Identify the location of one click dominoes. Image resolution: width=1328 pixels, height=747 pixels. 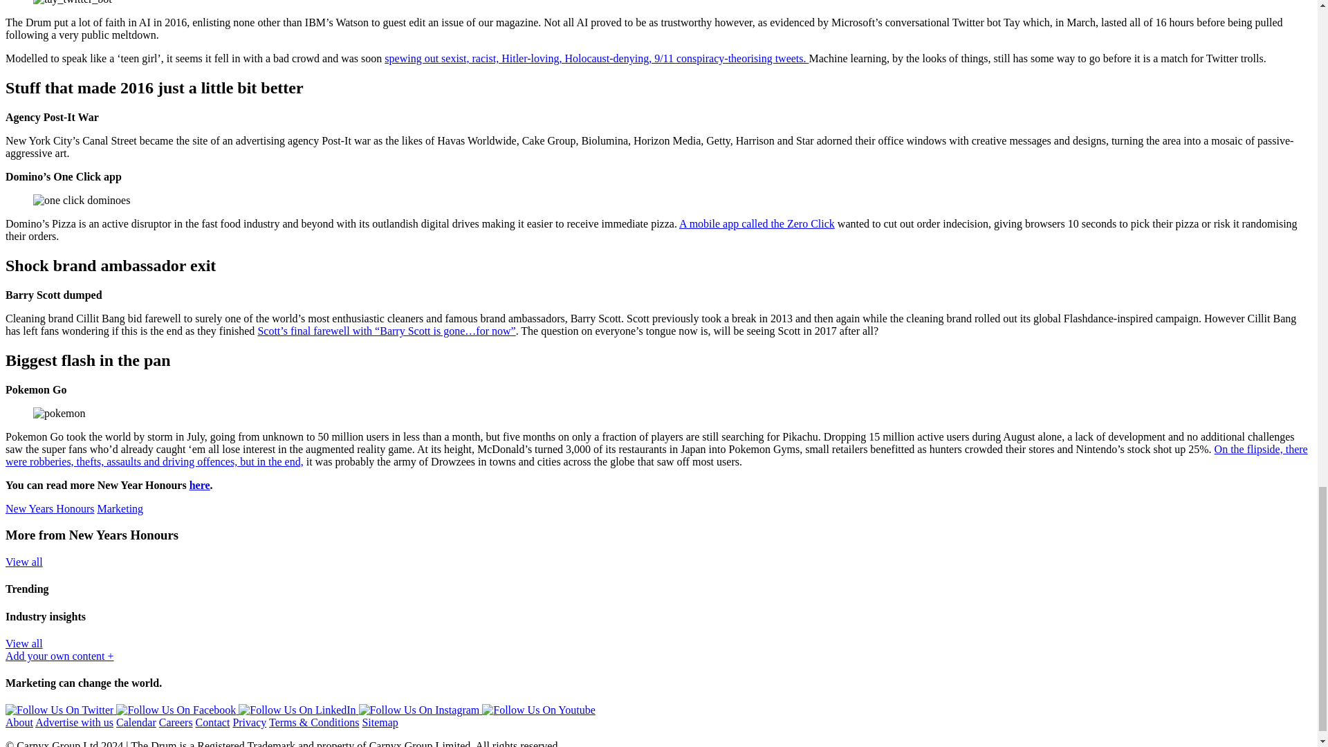
(82, 201).